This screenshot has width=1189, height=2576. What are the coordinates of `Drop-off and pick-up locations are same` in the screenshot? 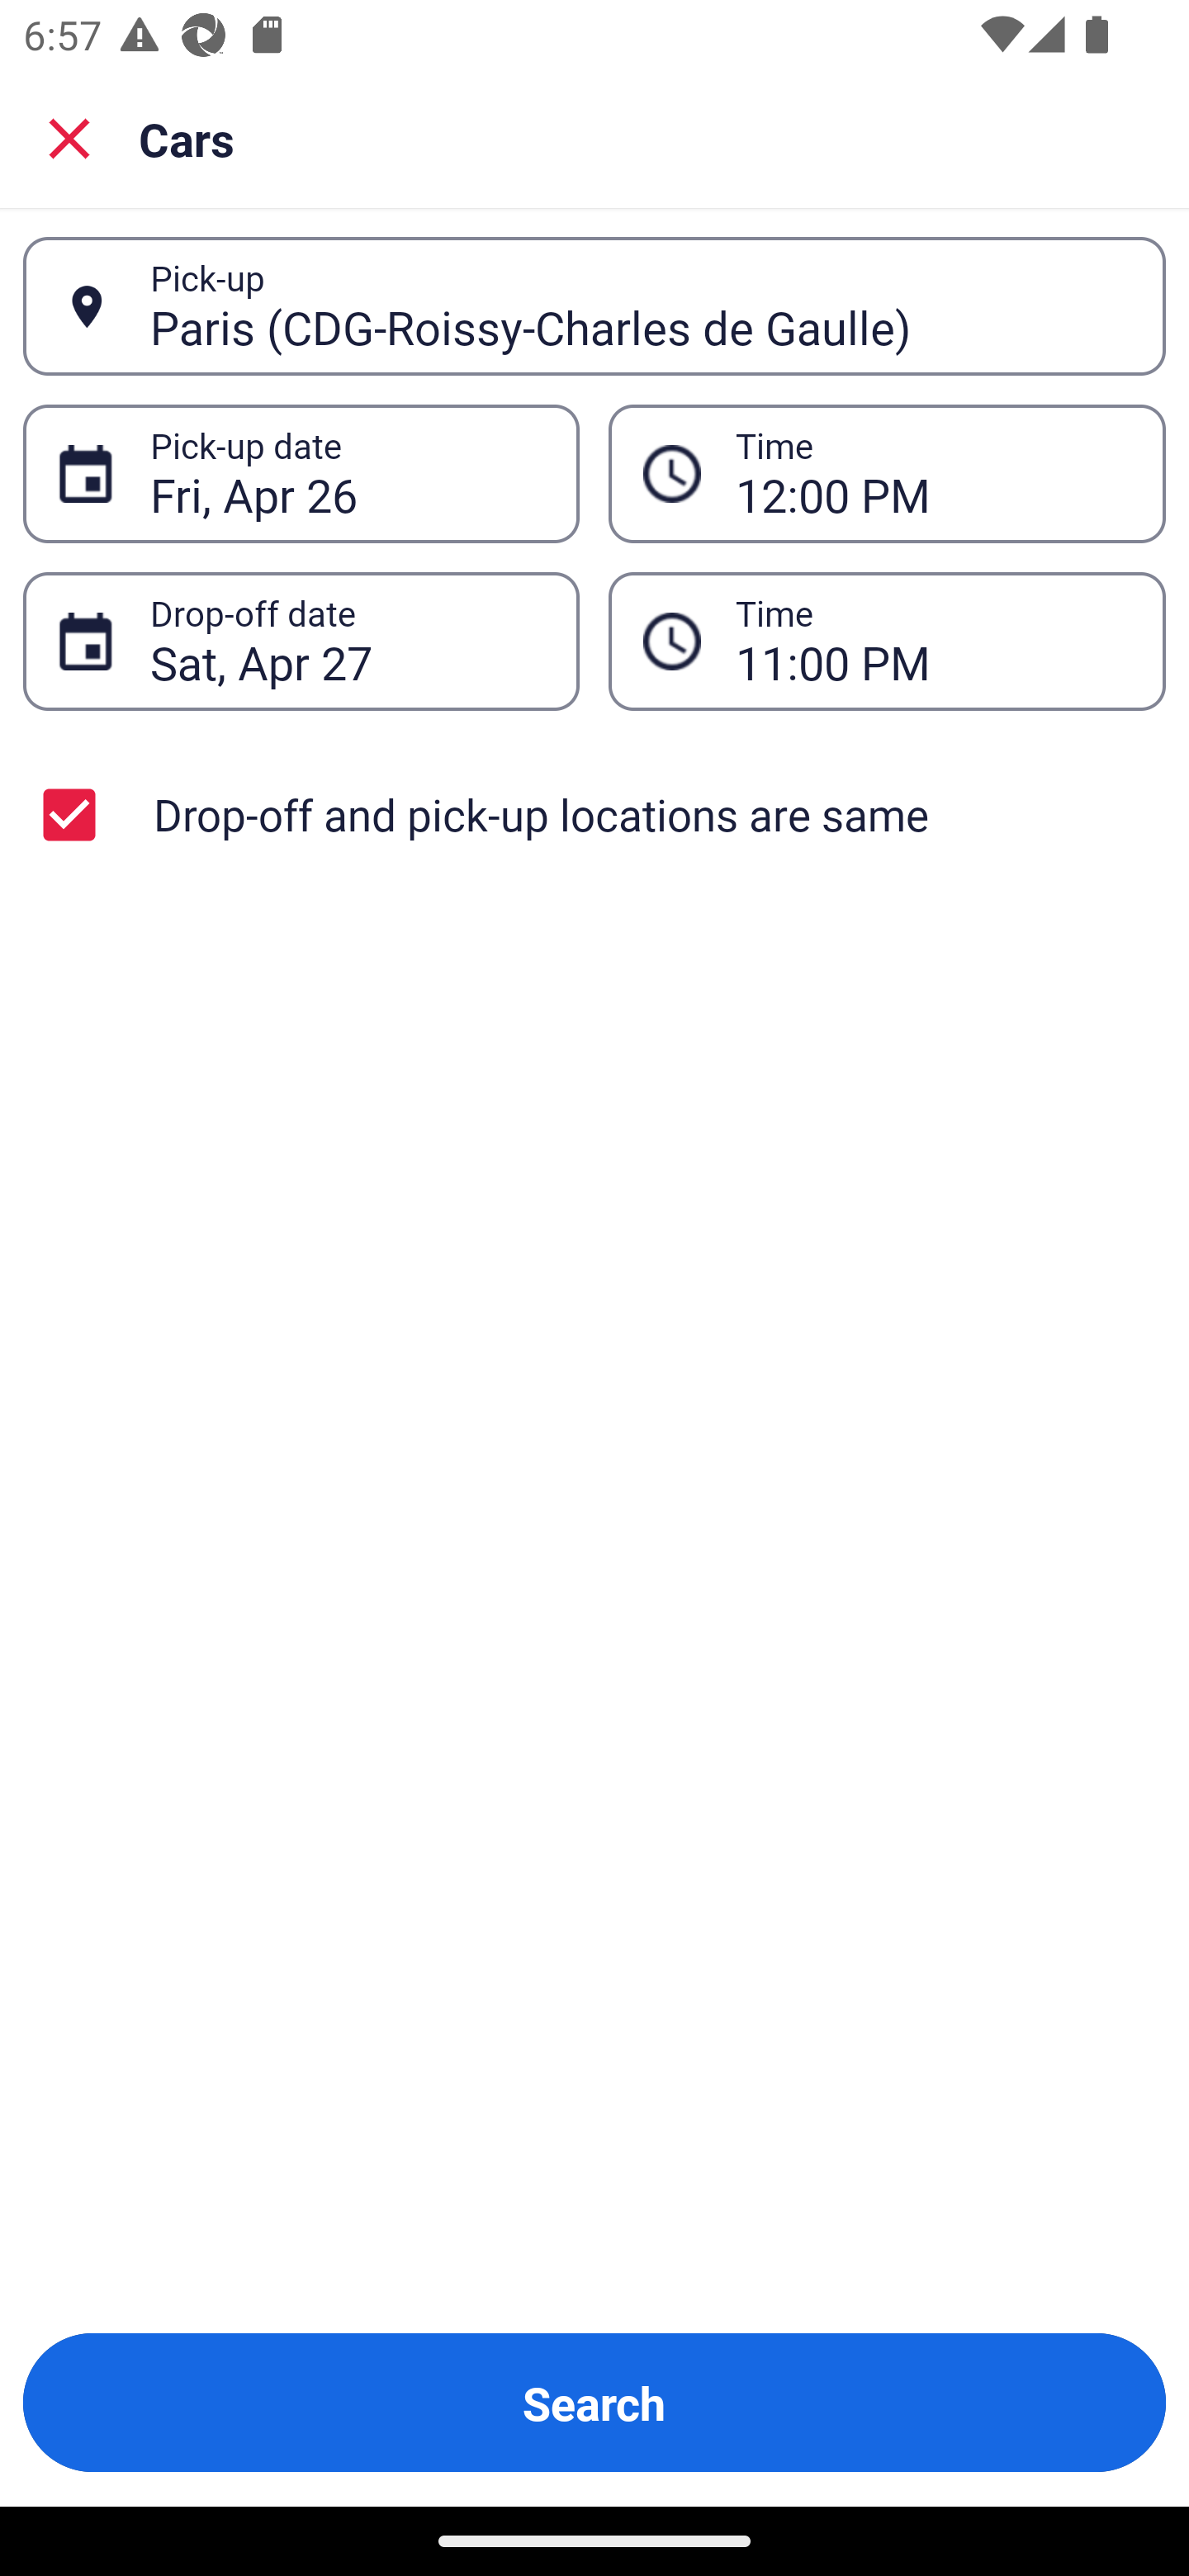 It's located at (594, 814).